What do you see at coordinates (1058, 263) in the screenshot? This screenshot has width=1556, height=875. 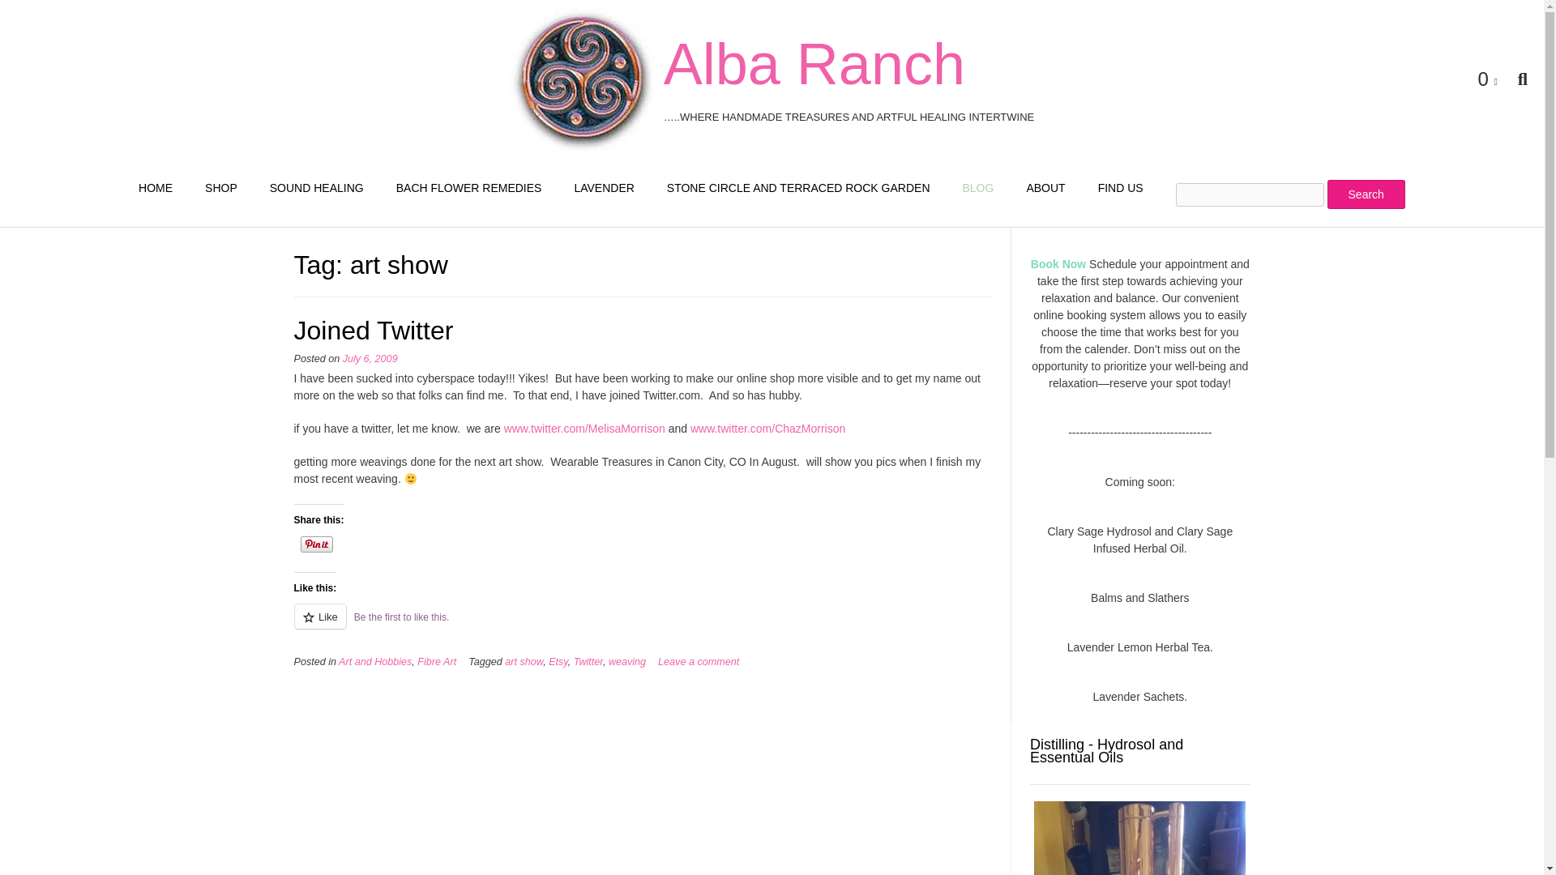 I see `Book Now` at bounding box center [1058, 263].